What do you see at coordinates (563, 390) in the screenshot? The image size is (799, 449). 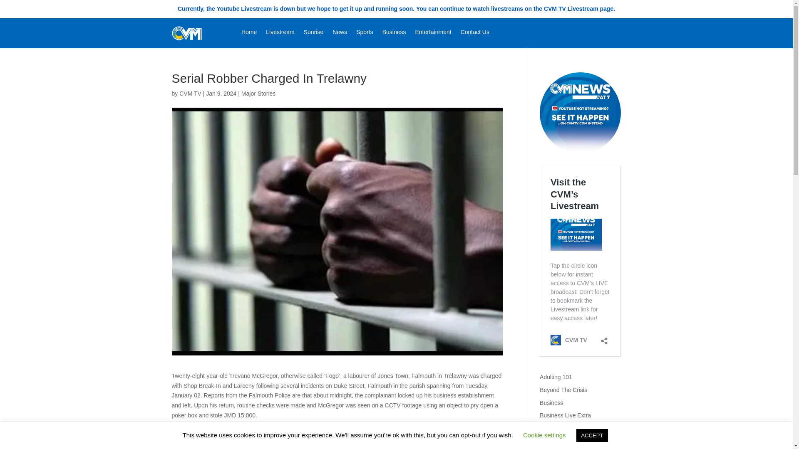 I see `Beyond The Crisis` at bounding box center [563, 390].